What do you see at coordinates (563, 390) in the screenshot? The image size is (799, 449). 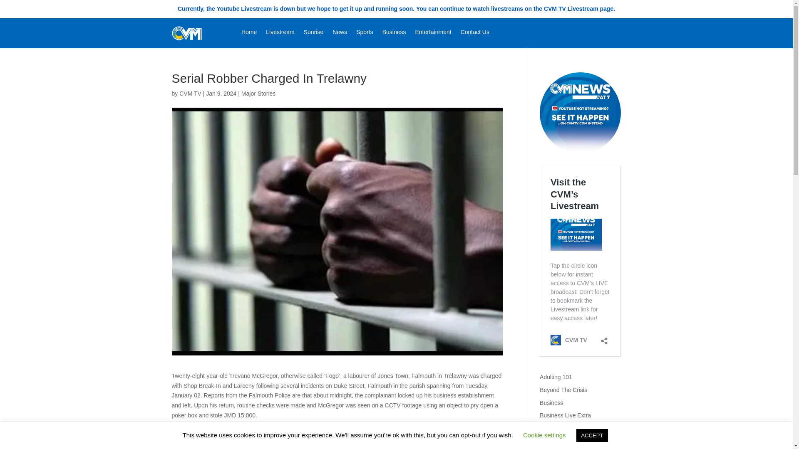 I see `Beyond The Crisis` at bounding box center [563, 390].